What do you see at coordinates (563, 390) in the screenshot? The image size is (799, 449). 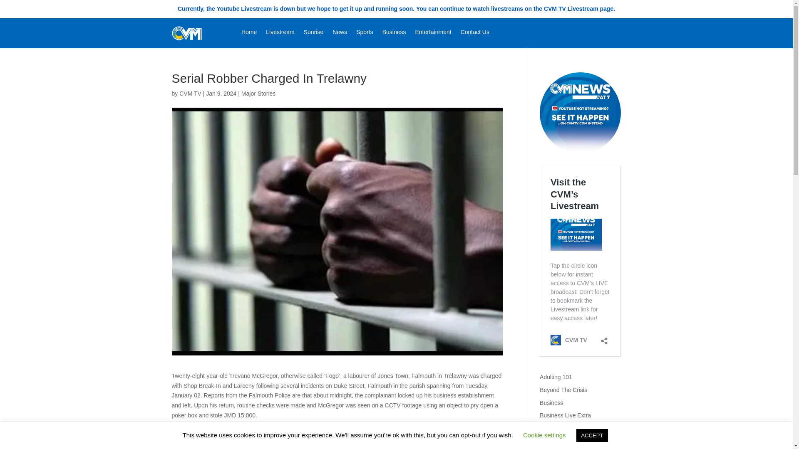 I see `Beyond The Crisis` at bounding box center [563, 390].